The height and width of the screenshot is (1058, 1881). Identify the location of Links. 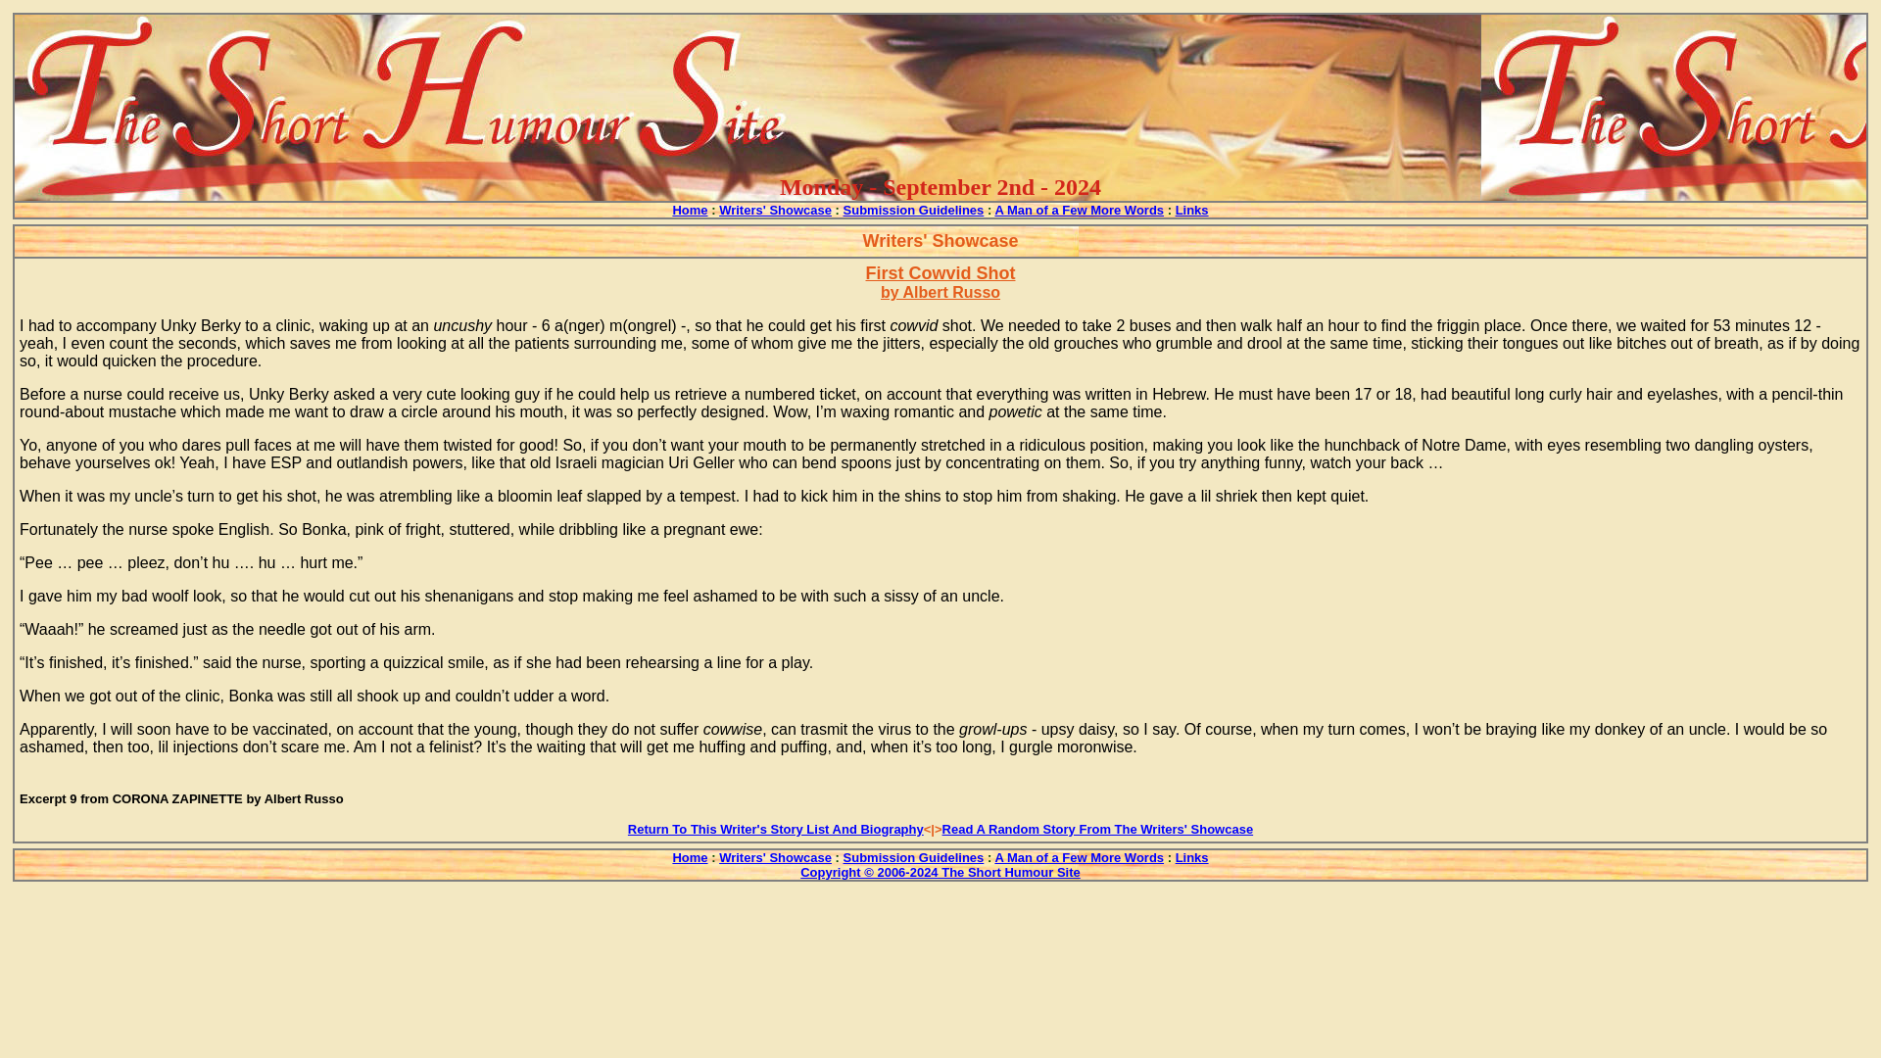
(1192, 210).